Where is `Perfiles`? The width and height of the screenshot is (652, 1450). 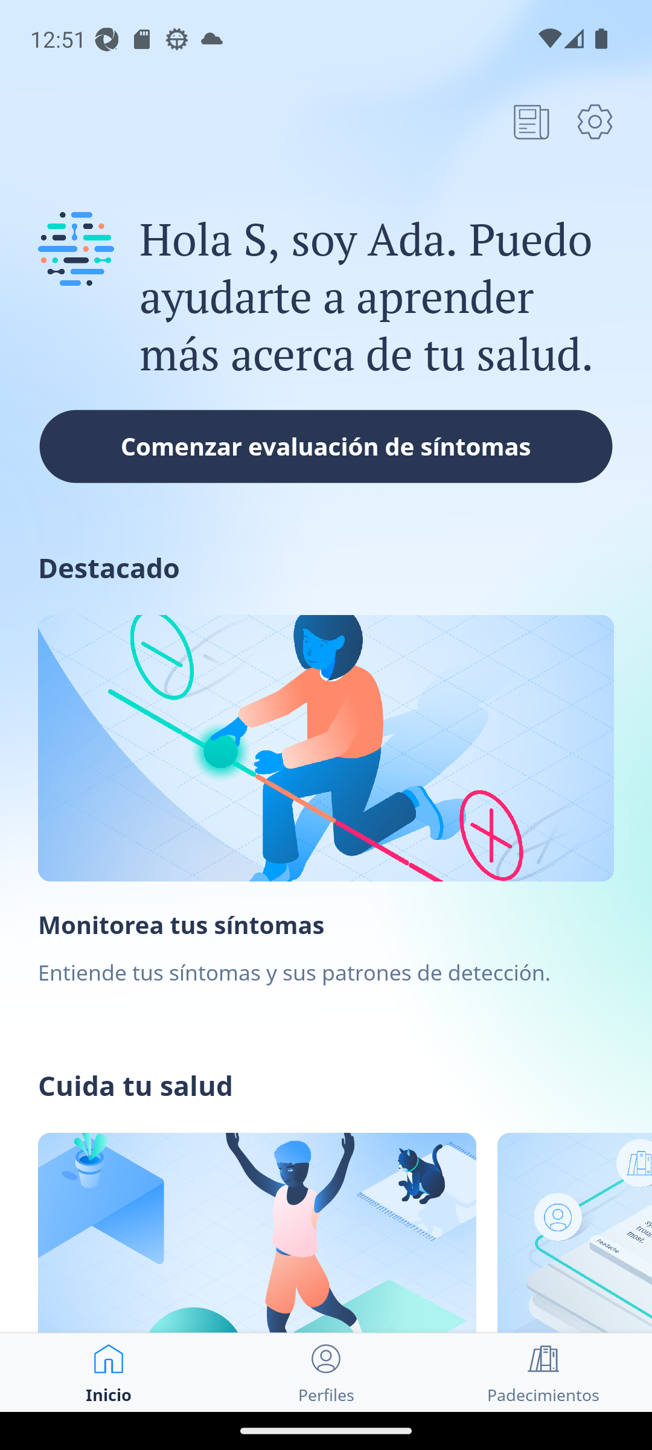
Perfiles is located at coordinates (326, 1373).